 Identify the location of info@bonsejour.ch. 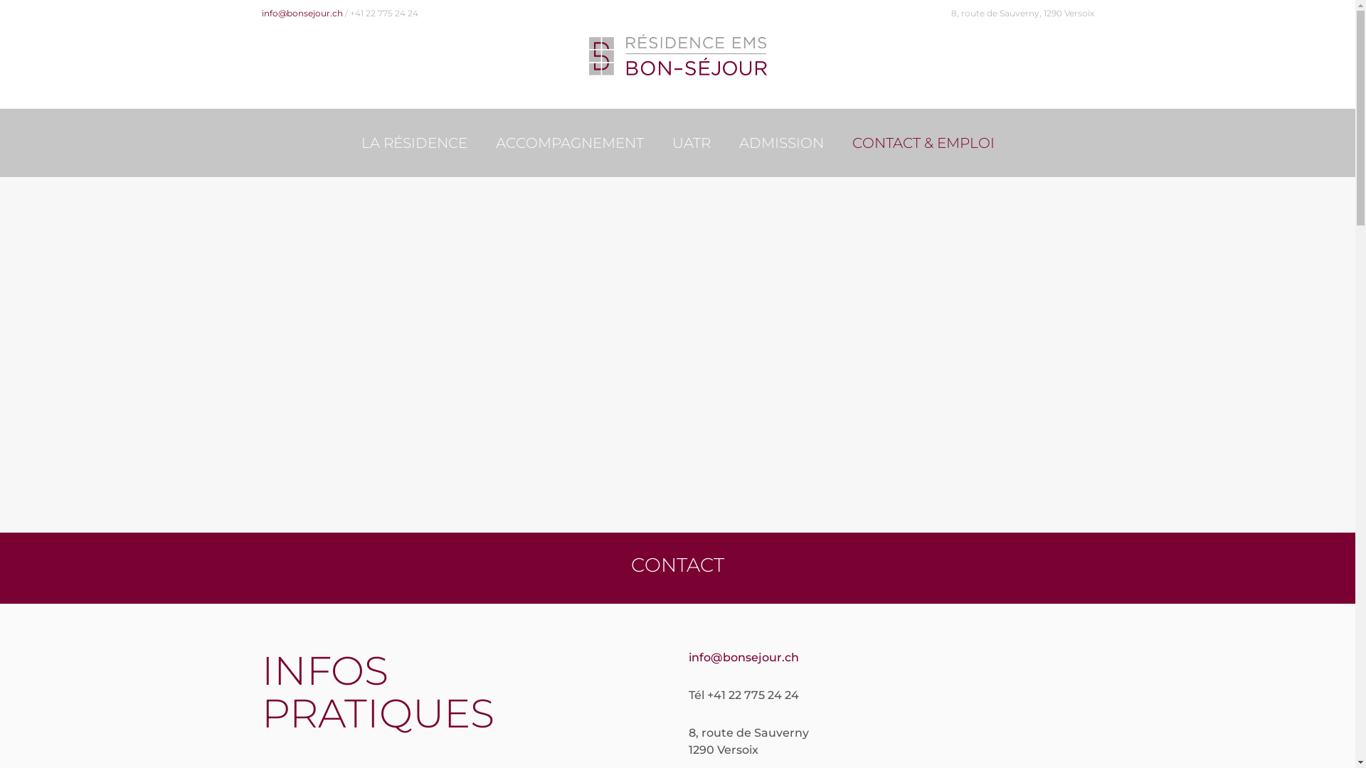
(302, 13).